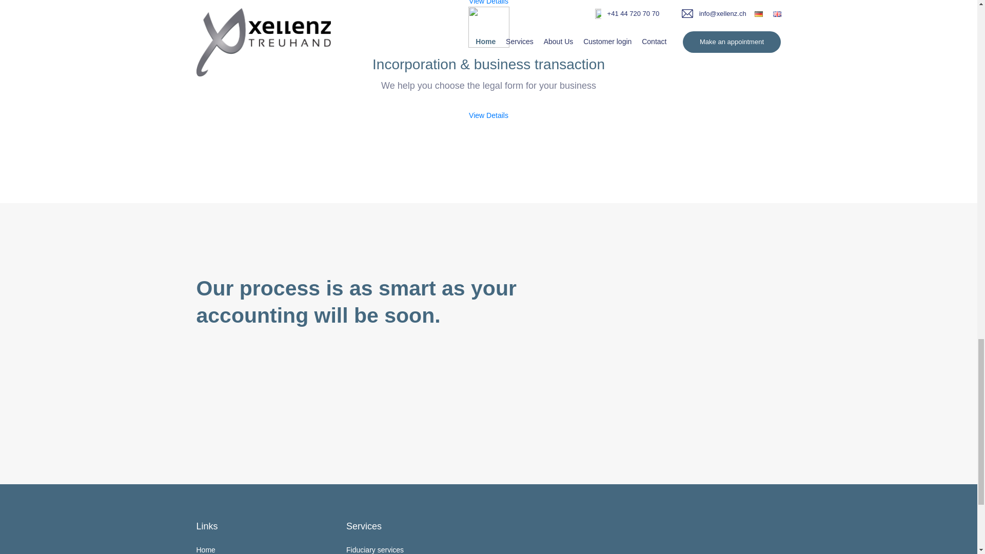 The image size is (985, 554). Describe the element at coordinates (205, 550) in the screenshot. I see `Home` at that location.